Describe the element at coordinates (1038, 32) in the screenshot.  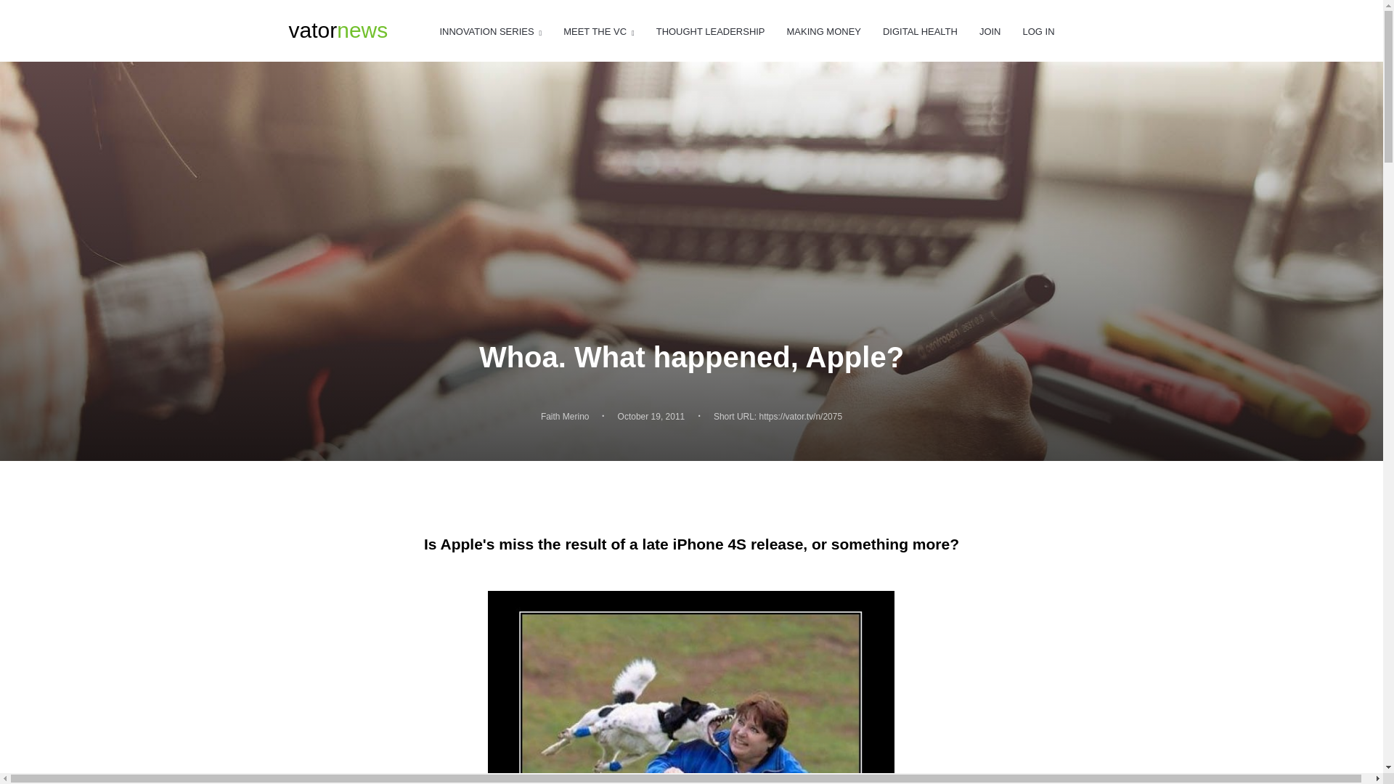
I see `LOG IN` at that location.